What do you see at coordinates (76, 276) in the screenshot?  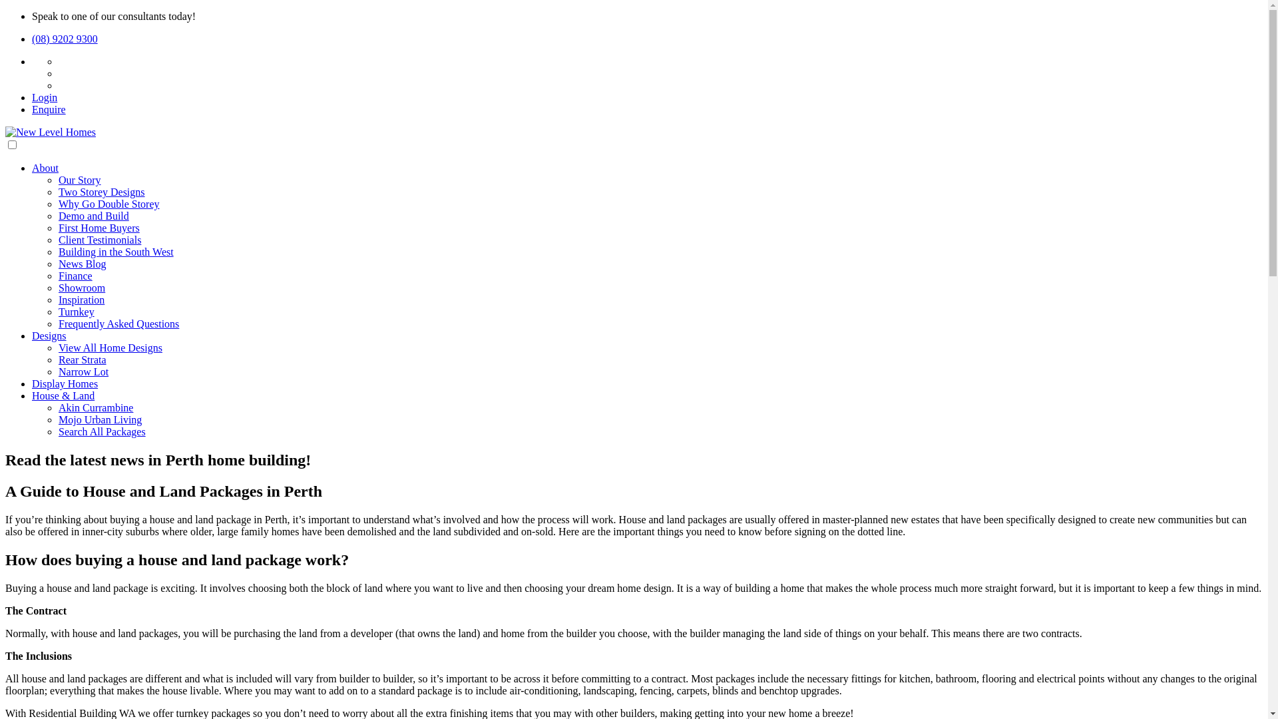 I see `Finance` at bounding box center [76, 276].